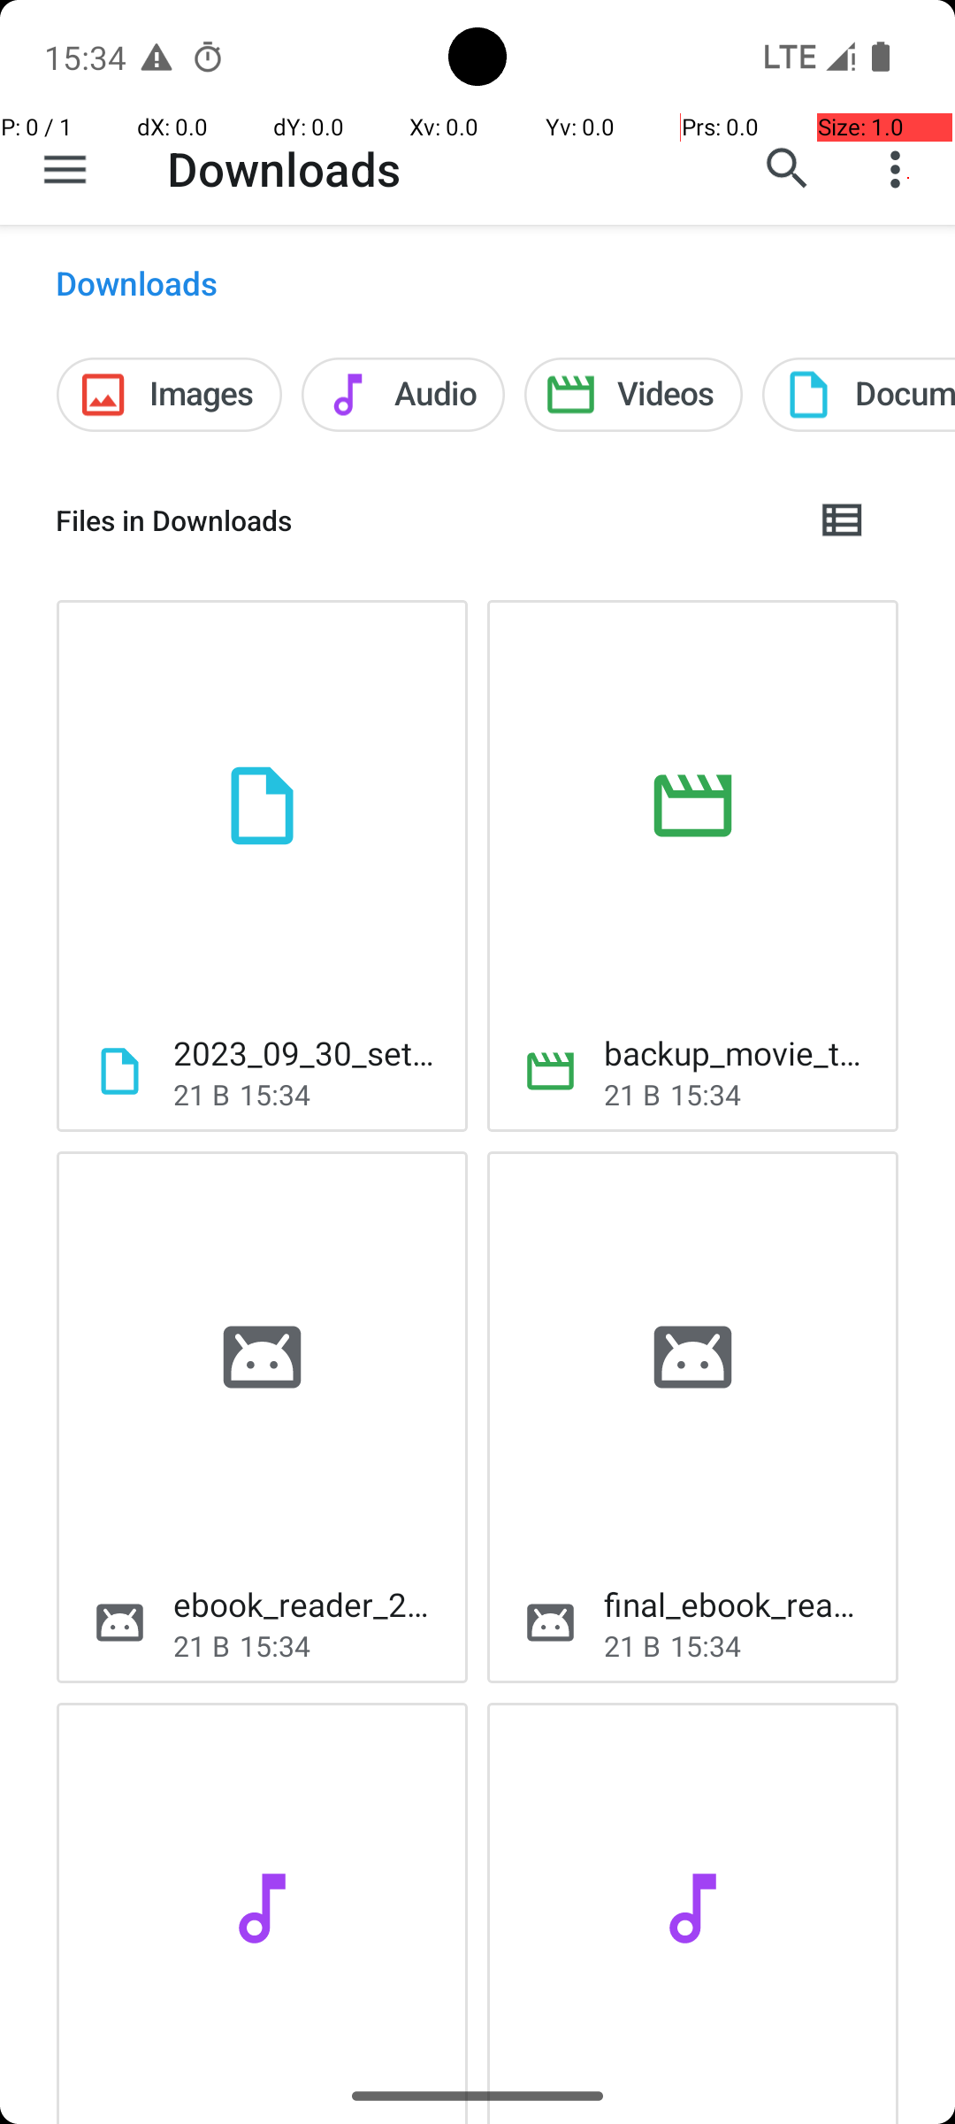  Describe the element at coordinates (737, 1604) in the screenshot. I see `final_ebook_reader.apk` at that location.